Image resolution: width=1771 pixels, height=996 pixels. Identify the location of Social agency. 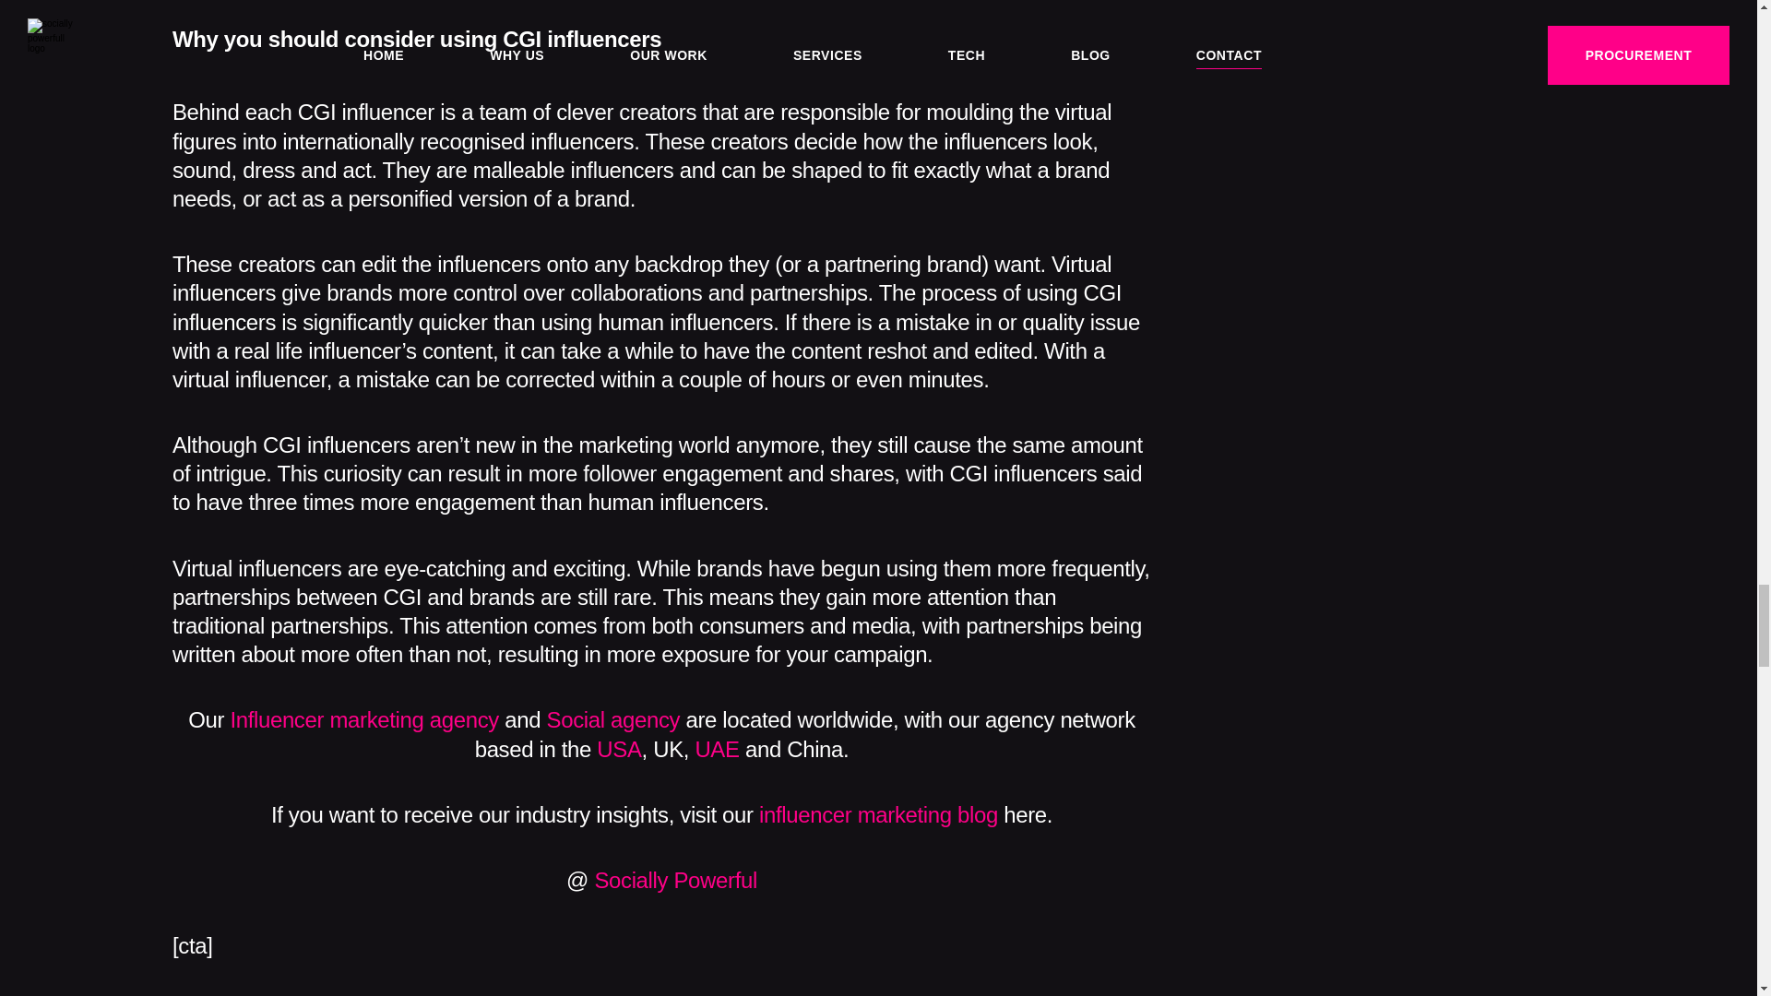
(613, 719).